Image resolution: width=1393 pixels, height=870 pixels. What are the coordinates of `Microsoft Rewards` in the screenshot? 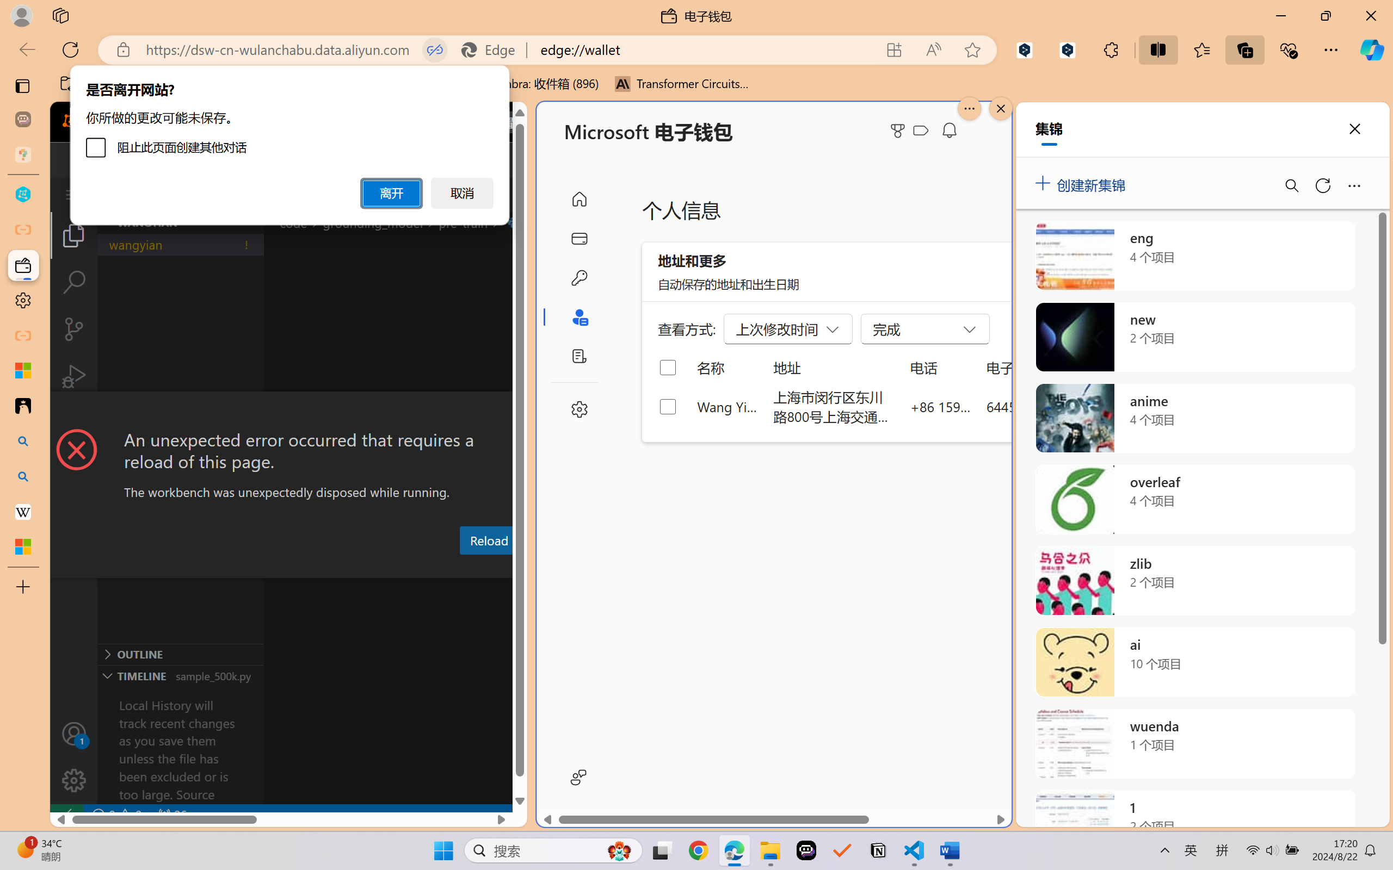 It's located at (899, 130).